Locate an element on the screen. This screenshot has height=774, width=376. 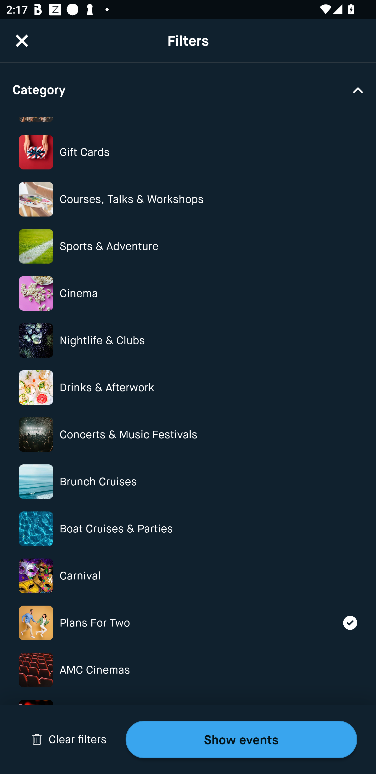
Category Image Sports & Adventure is located at coordinates (188, 246).